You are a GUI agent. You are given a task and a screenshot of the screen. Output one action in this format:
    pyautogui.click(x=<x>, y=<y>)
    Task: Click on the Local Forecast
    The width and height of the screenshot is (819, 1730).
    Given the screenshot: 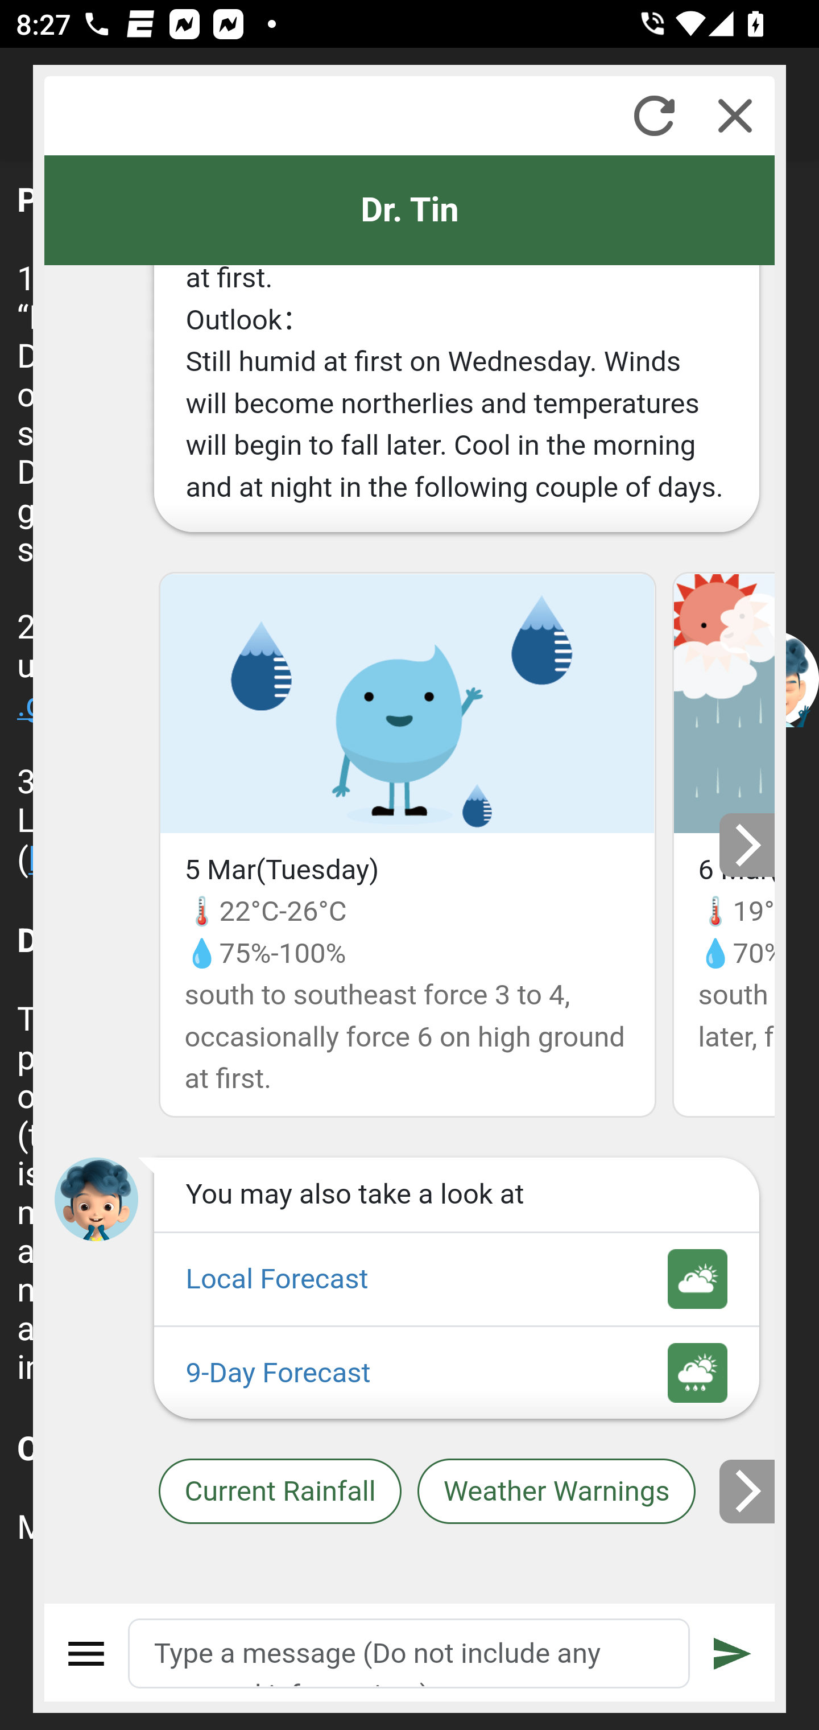 What is the action you would take?
    pyautogui.click(x=456, y=1280)
    